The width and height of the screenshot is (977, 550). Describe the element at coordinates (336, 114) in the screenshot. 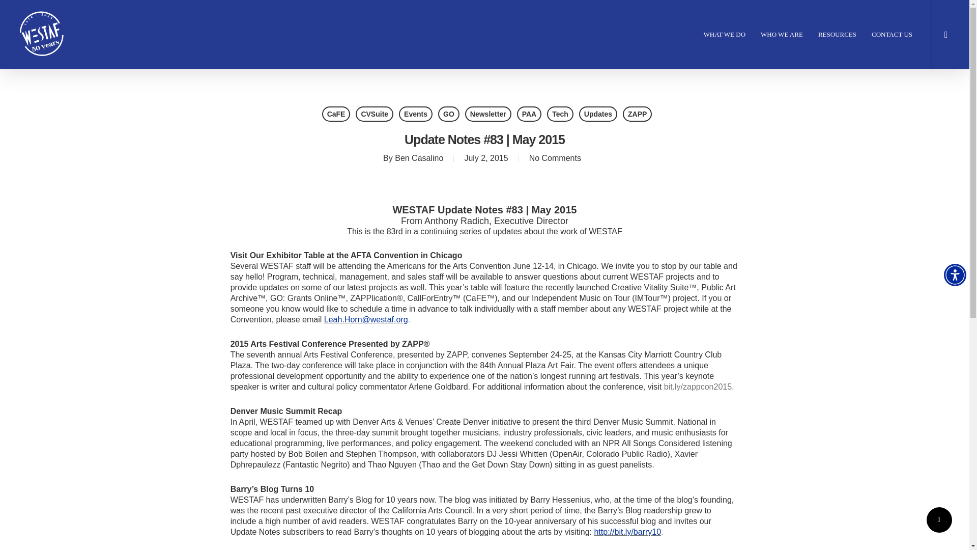

I see `CaFE` at that location.